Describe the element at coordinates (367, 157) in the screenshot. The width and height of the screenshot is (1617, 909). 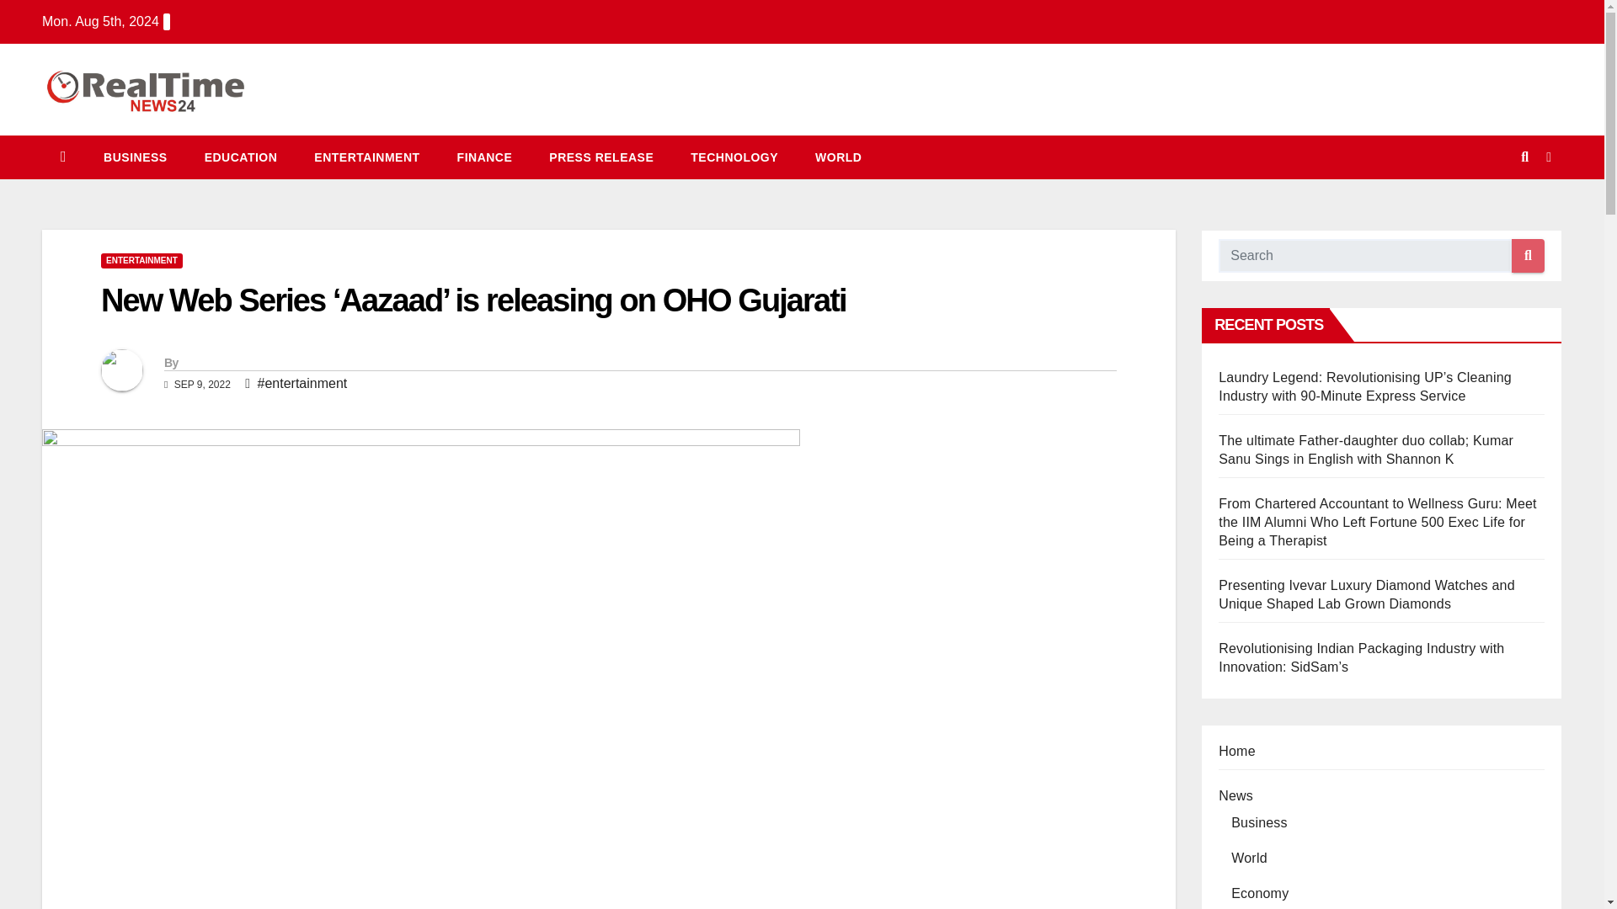
I see `Entertainment` at that location.